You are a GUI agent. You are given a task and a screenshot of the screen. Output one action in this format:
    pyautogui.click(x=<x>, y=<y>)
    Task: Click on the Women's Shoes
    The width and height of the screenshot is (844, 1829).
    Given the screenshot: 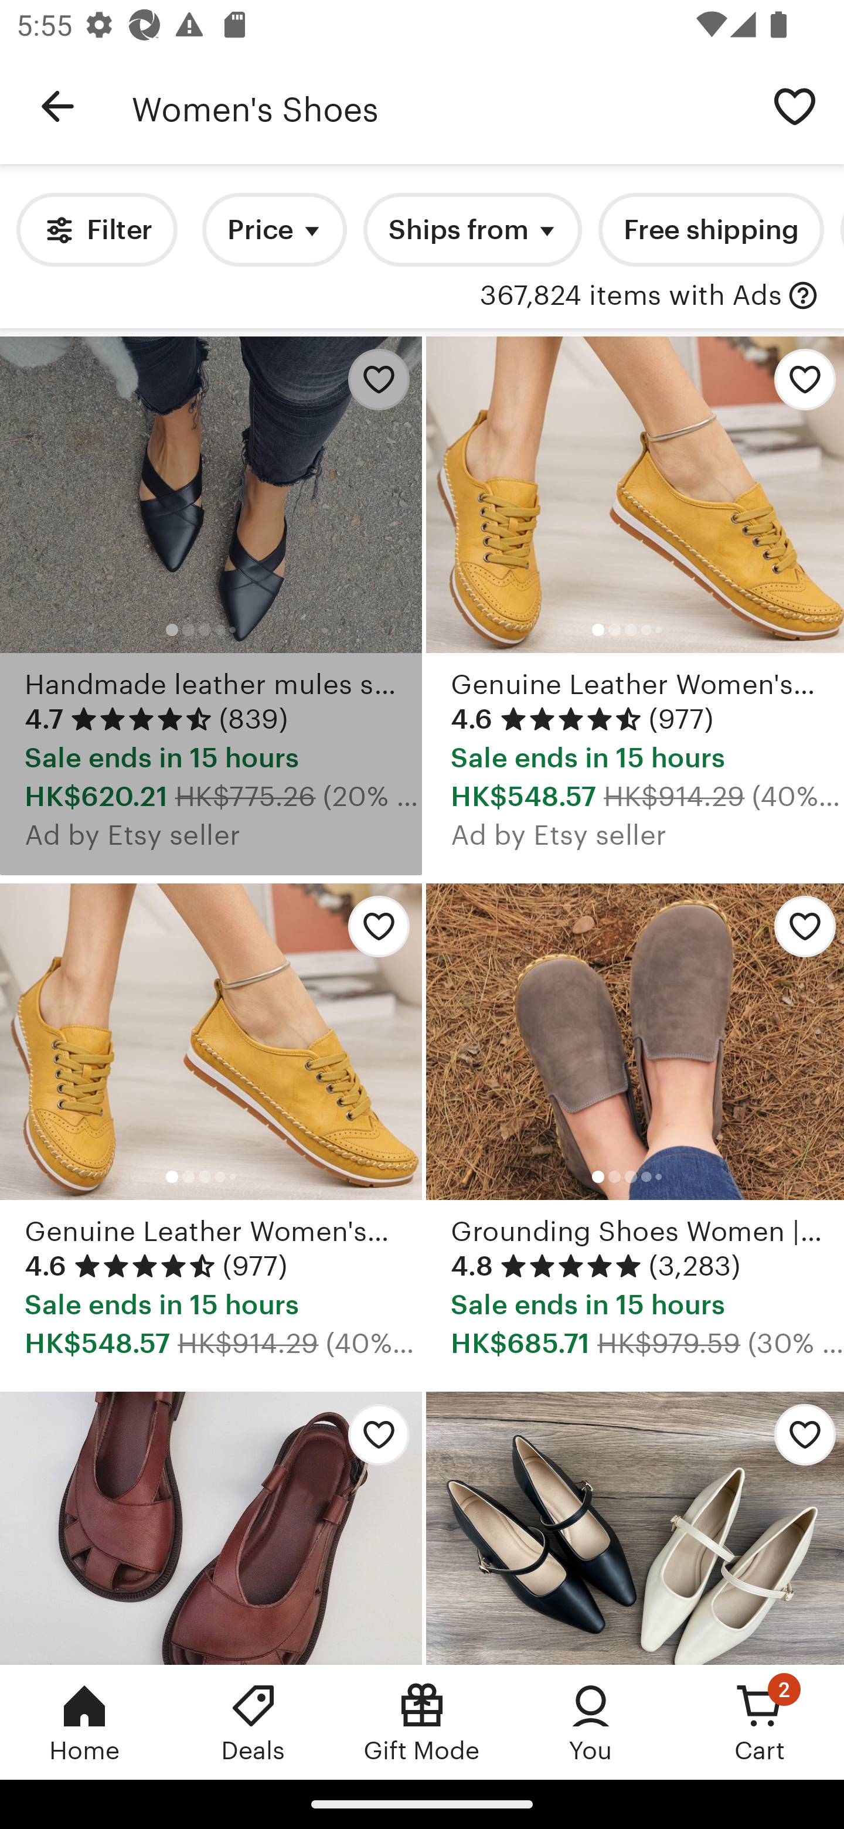 What is the action you would take?
    pyautogui.click(x=438, y=107)
    